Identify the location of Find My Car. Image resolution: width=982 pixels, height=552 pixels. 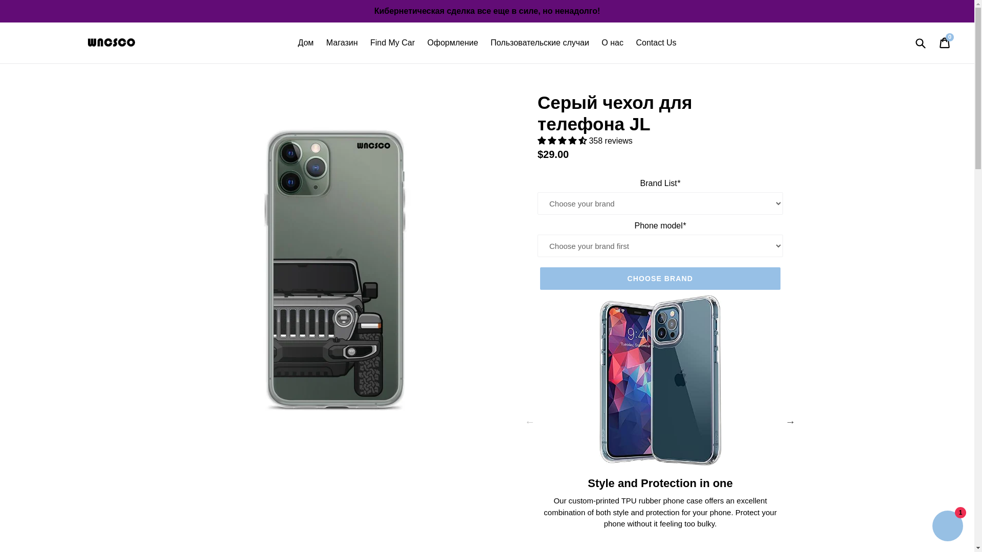
(393, 43).